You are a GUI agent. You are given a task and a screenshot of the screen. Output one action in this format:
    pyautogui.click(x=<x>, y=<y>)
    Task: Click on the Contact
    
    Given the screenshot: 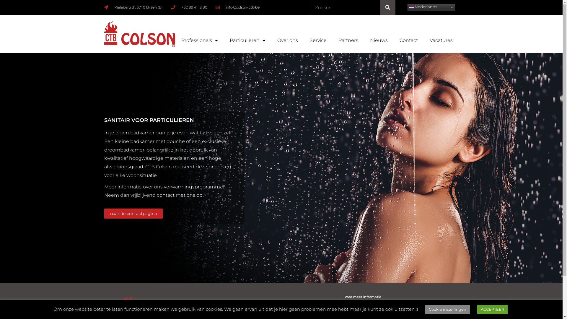 What is the action you would take?
    pyautogui.click(x=408, y=40)
    